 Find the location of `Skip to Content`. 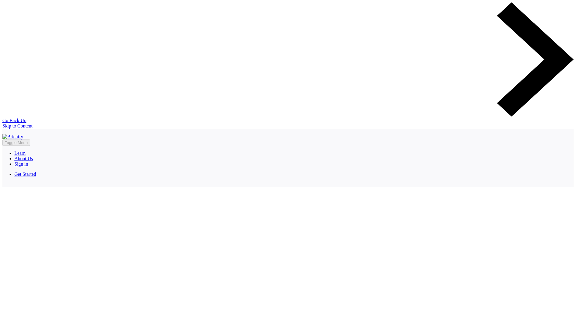

Skip to Content is located at coordinates (17, 126).